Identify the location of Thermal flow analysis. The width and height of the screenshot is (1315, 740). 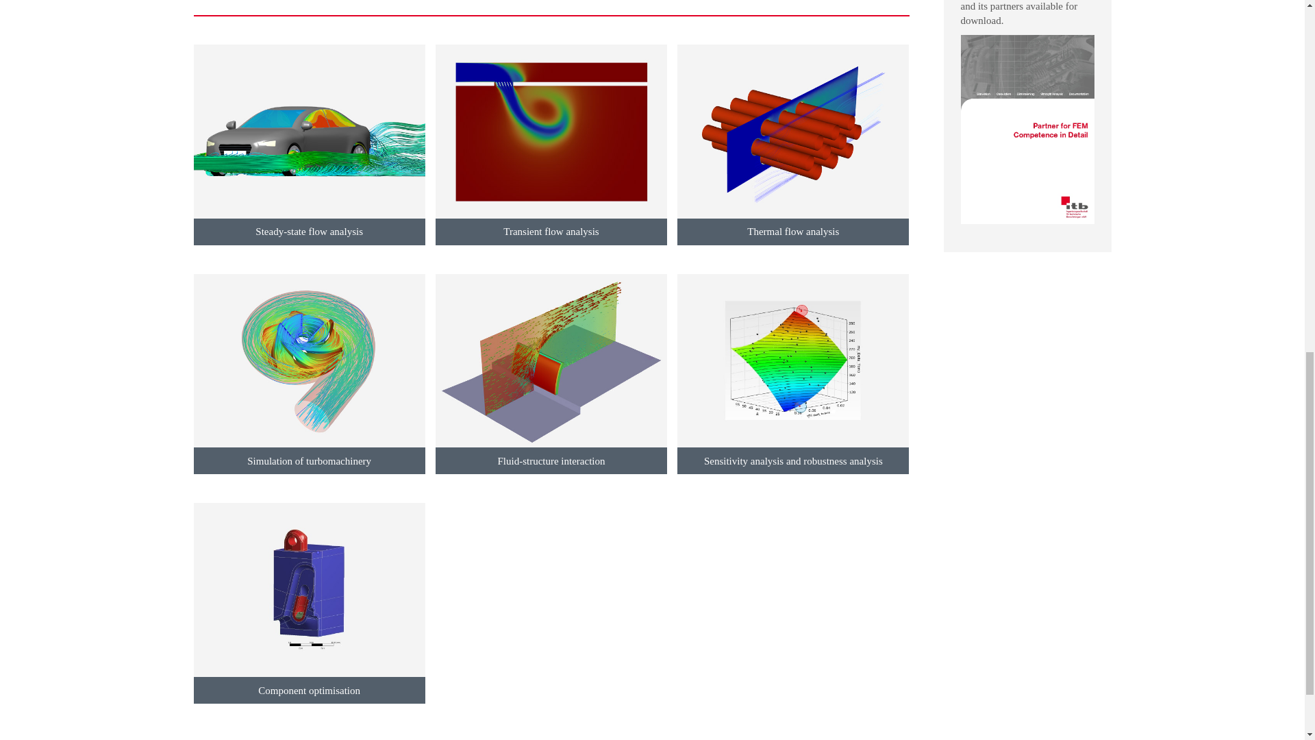
(792, 144).